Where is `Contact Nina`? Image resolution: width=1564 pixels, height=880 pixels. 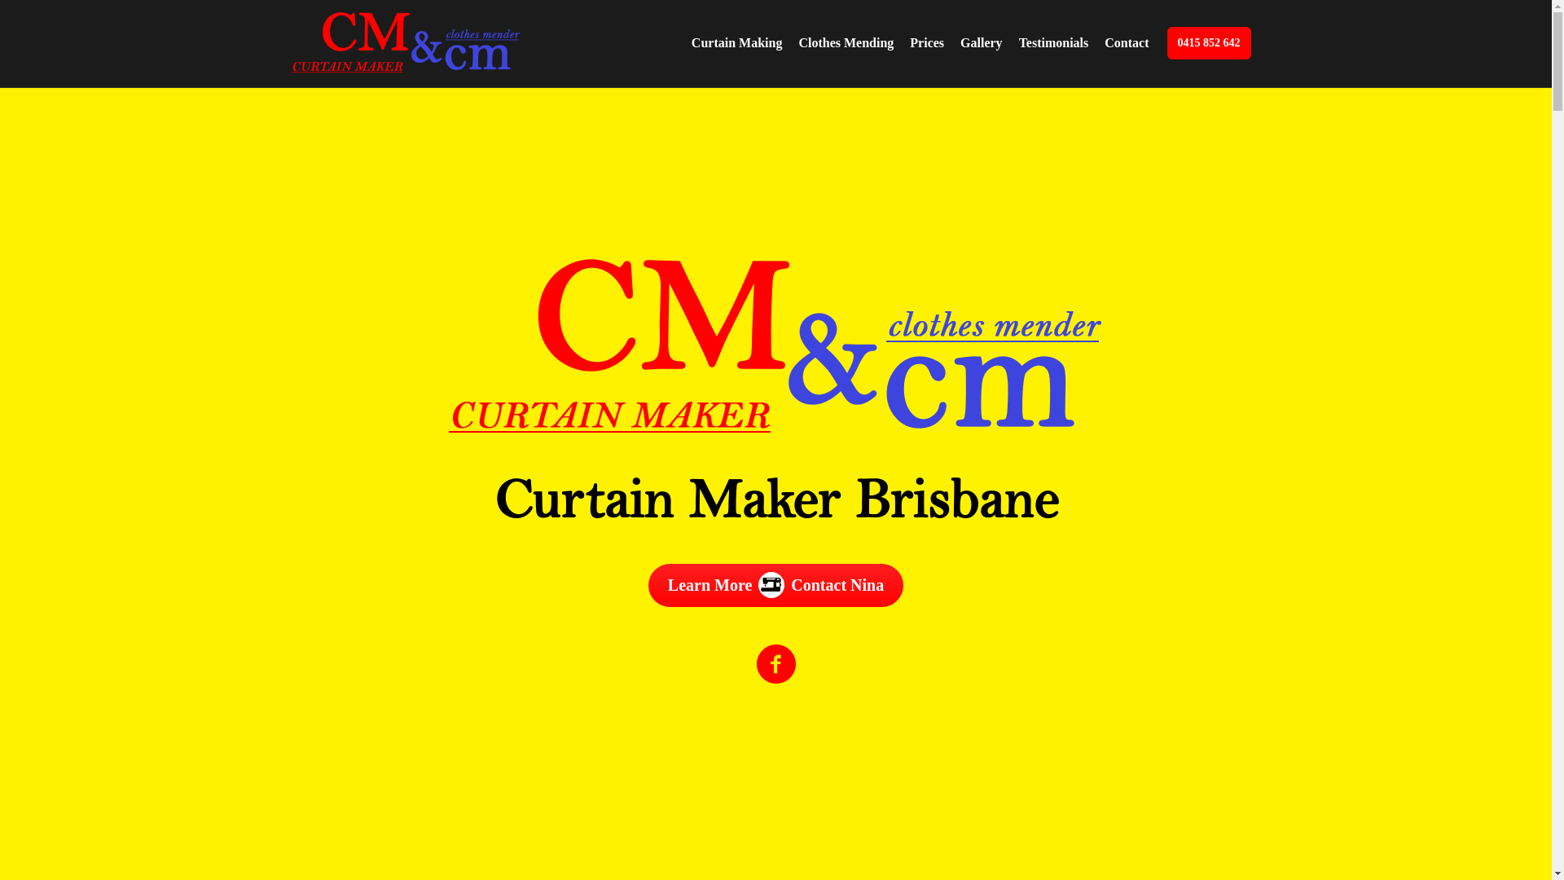 Contact Nina is located at coordinates (837, 585).